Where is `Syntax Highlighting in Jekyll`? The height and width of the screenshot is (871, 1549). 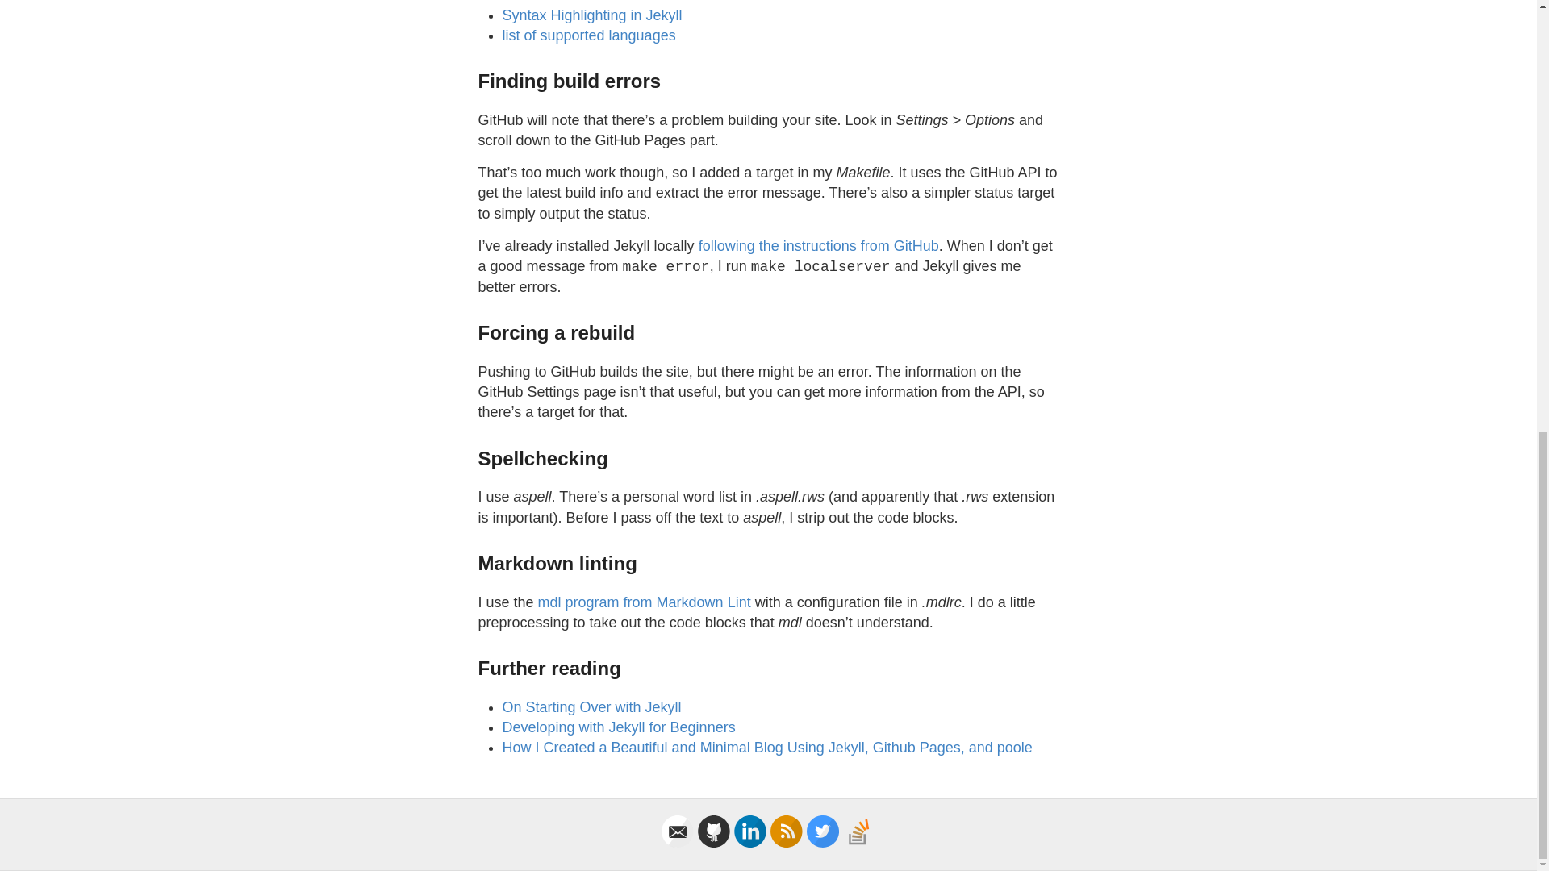
Syntax Highlighting in Jekyll is located at coordinates (591, 15).